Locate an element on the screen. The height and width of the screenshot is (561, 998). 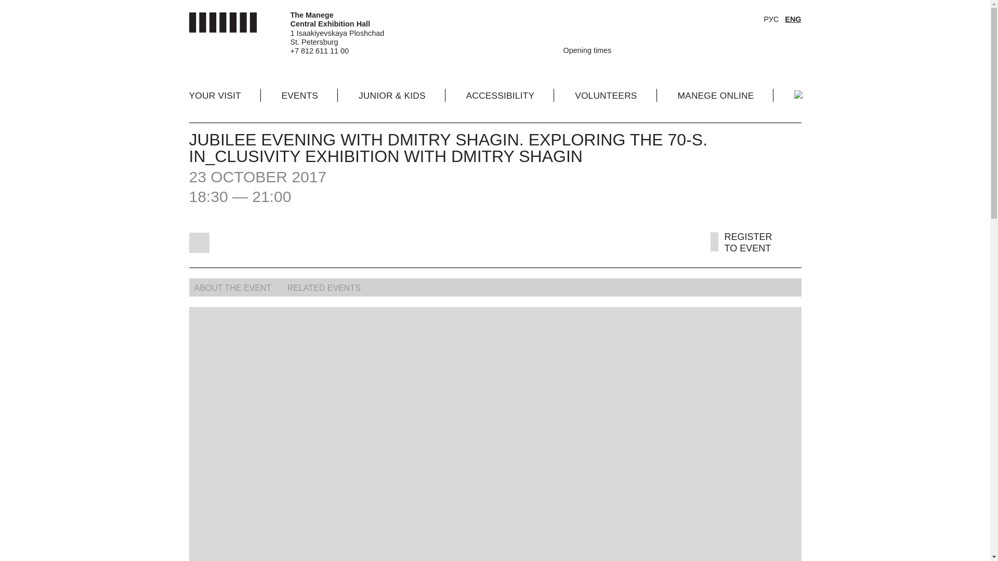
EVENTS is located at coordinates (299, 95).